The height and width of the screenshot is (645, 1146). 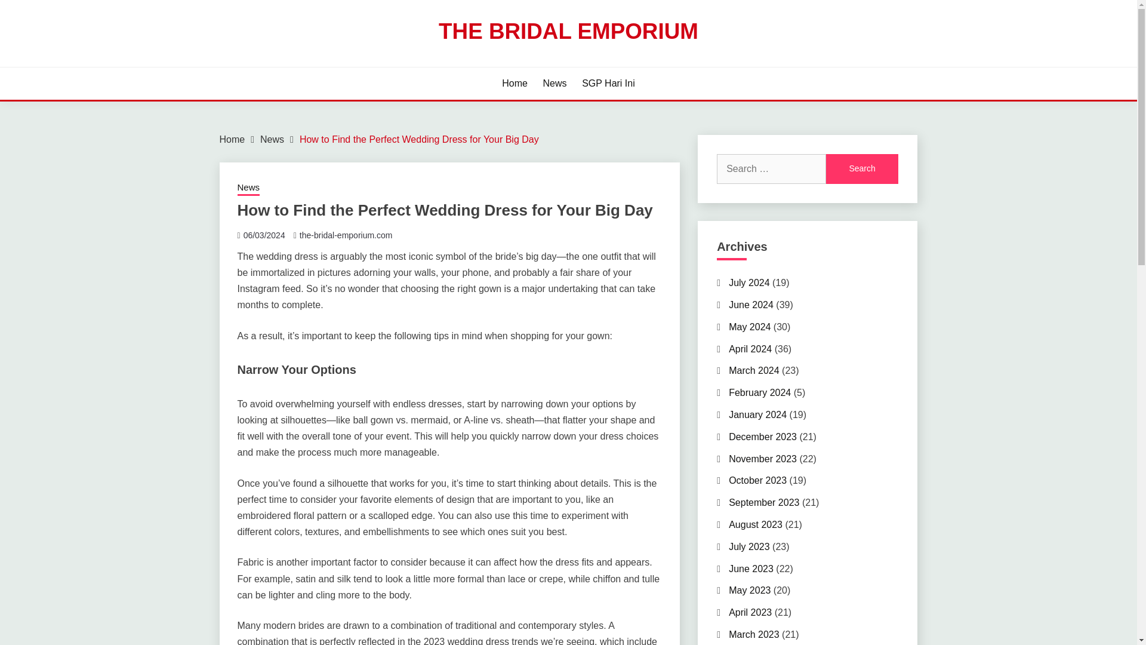 What do you see at coordinates (751, 569) in the screenshot?
I see `June 2023` at bounding box center [751, 569].